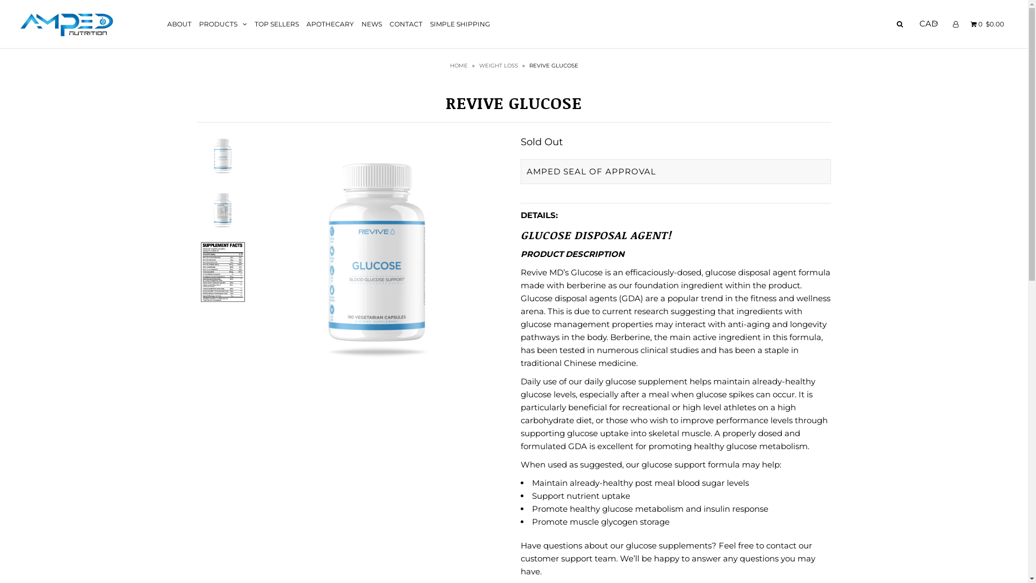  Describe the element at coordinates (330, 24) in the screenshot. I see `APOTHECARY` at that location.